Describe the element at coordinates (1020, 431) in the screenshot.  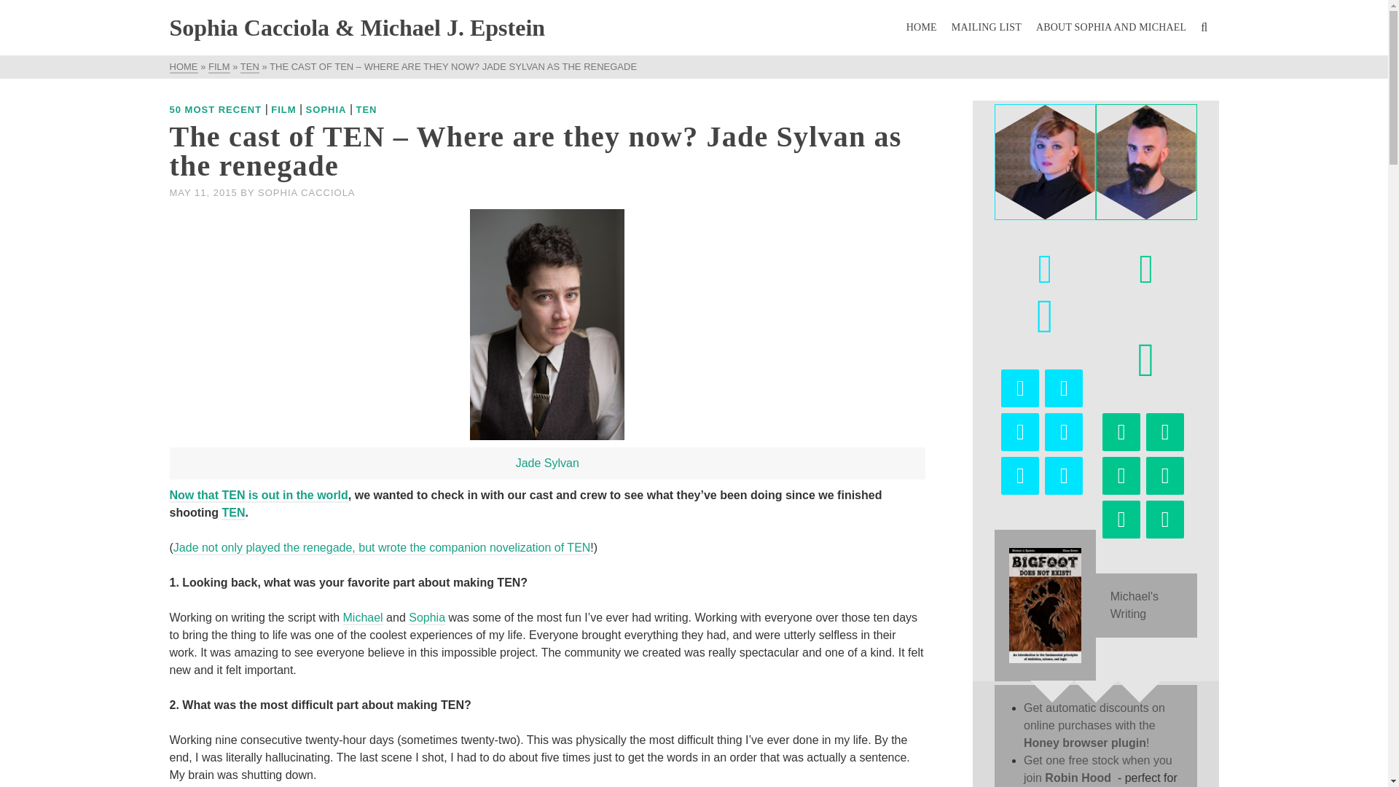
I see `Twitter` at that location.